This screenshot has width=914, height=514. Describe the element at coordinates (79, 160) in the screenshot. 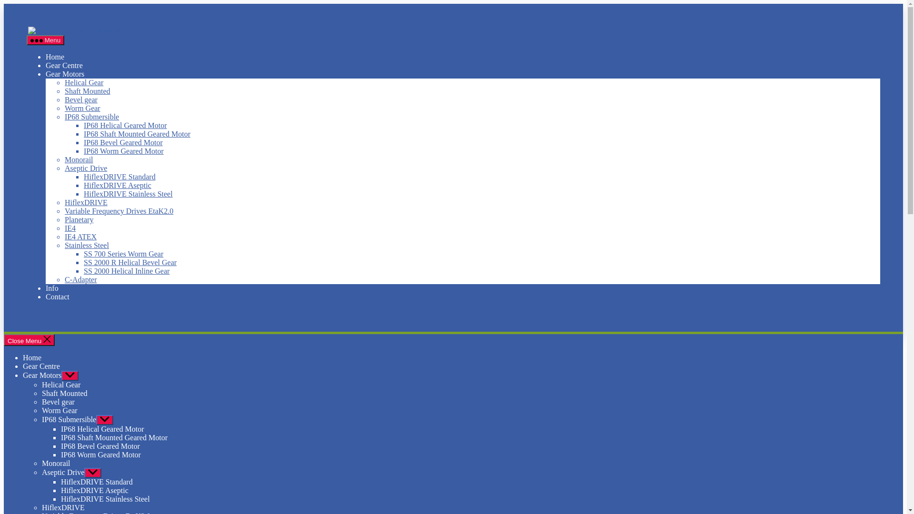

I see `Monorail` at that location.